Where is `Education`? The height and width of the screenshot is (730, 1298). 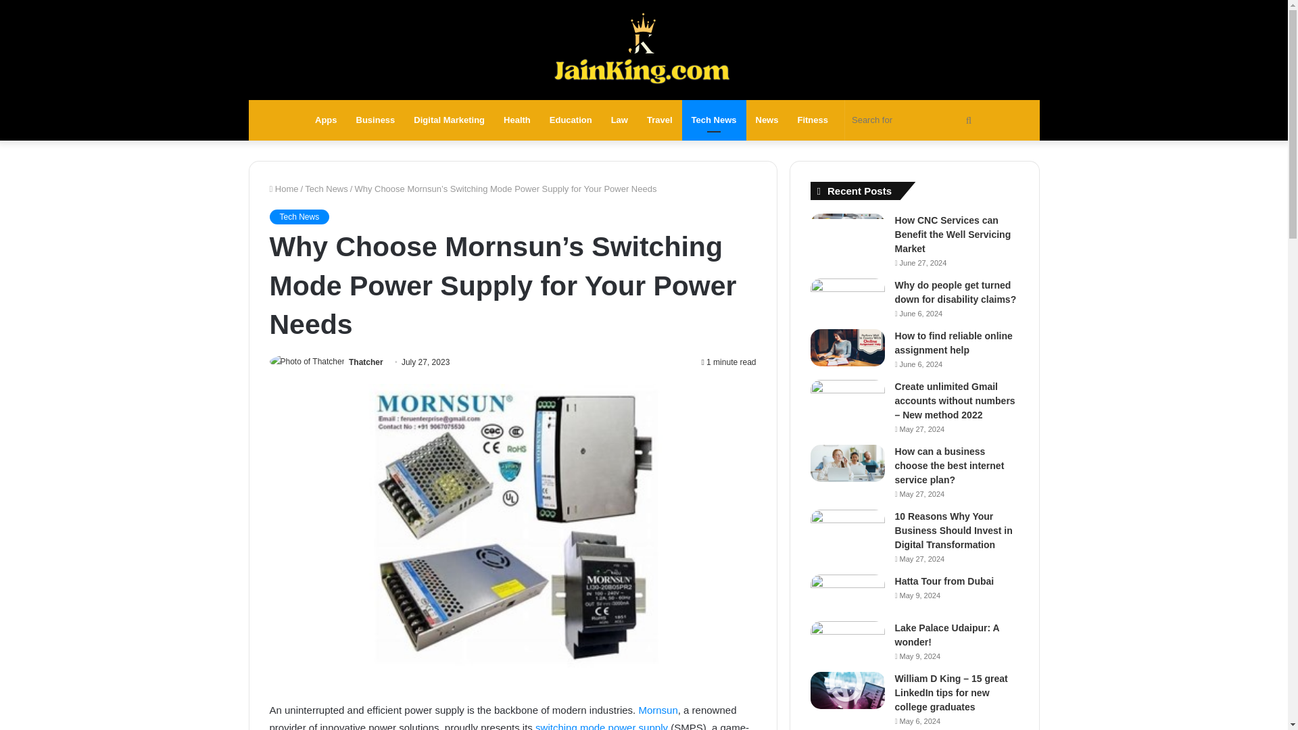 Education is located at coordinates (571, 120).